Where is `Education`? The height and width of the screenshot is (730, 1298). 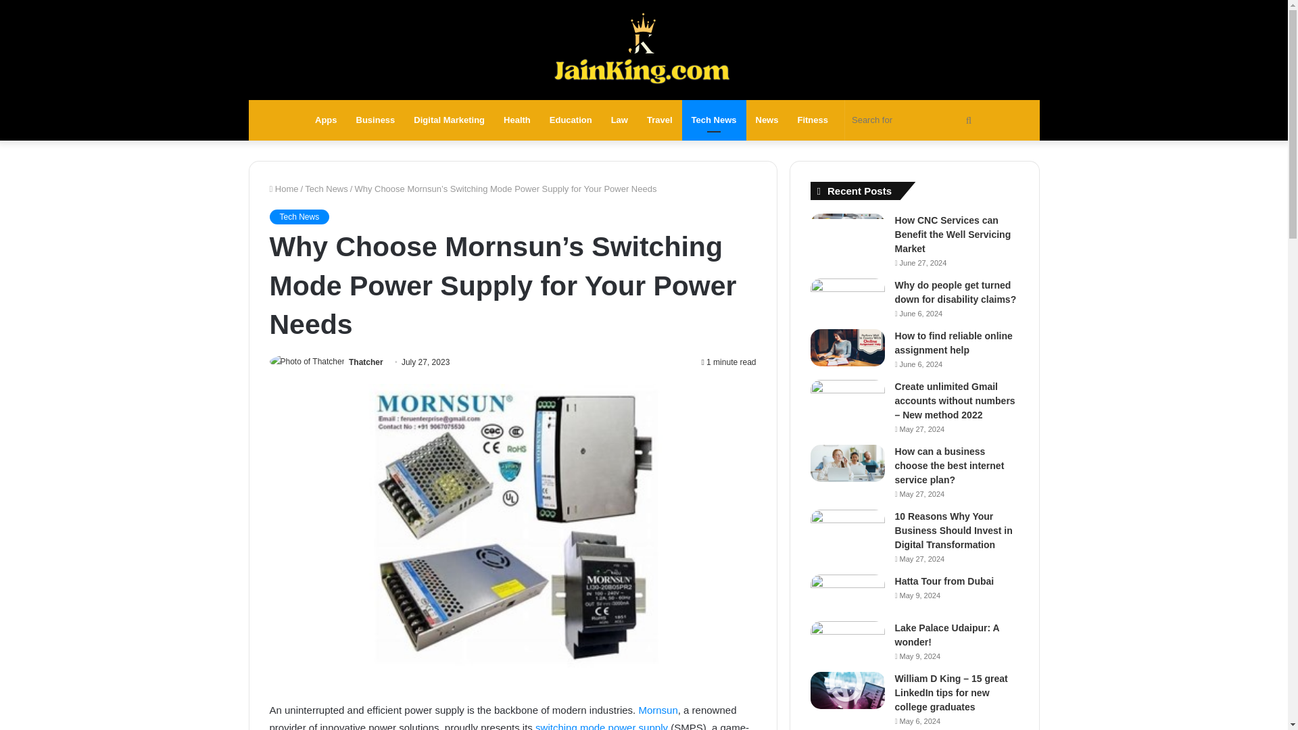 Education is located at coordinates (571, 120).